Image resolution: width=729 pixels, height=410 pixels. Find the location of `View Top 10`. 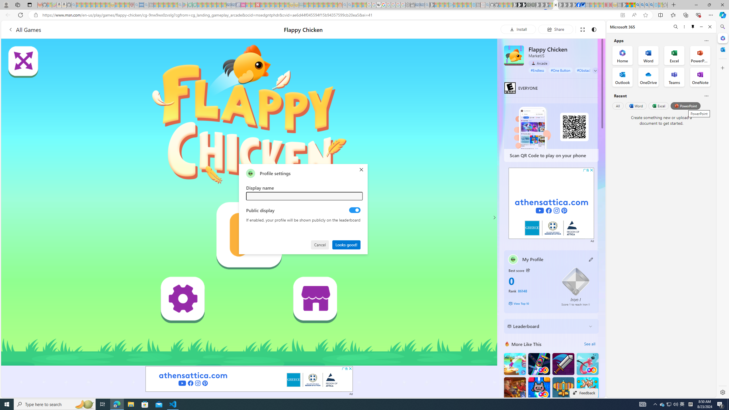

View Top 10 is located at coordinates (531, 303).